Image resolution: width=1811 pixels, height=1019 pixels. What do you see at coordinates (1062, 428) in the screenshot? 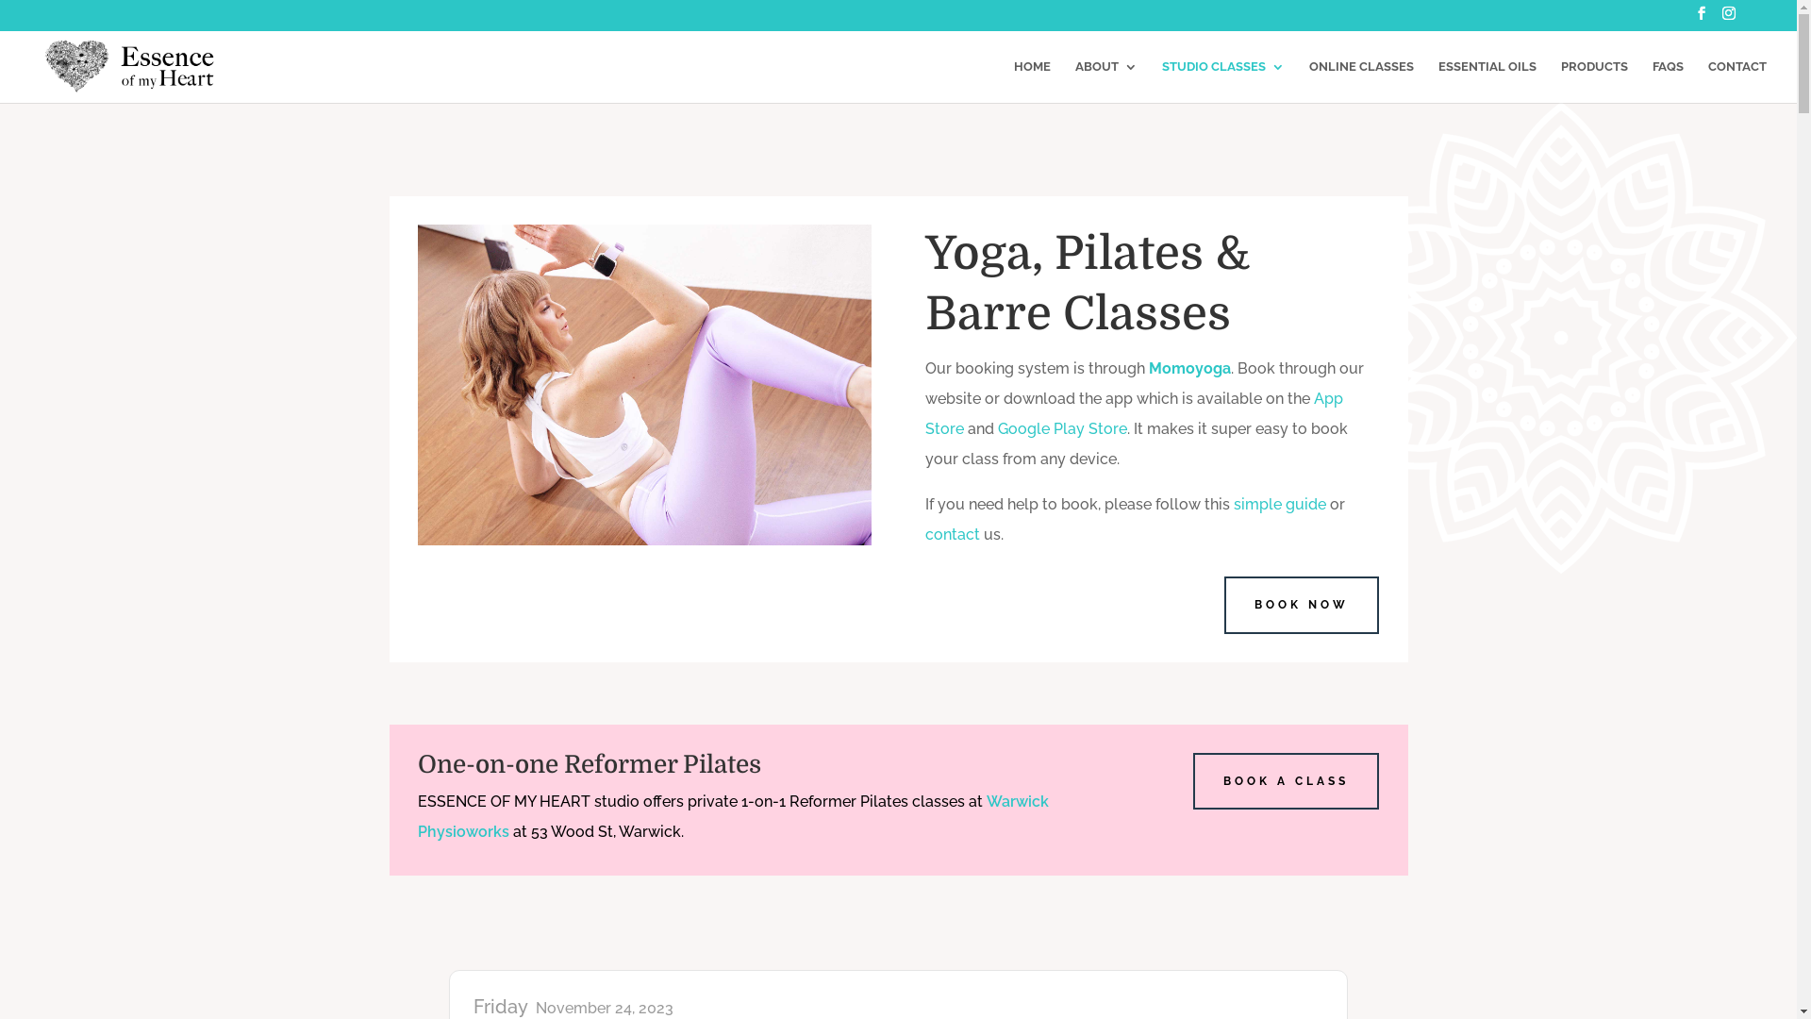
I see `Google Play Store` at bounding box center [1062, 428].